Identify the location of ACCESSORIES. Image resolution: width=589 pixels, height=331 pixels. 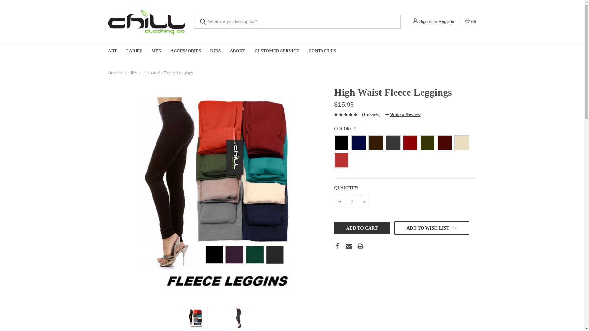
(186, 51).